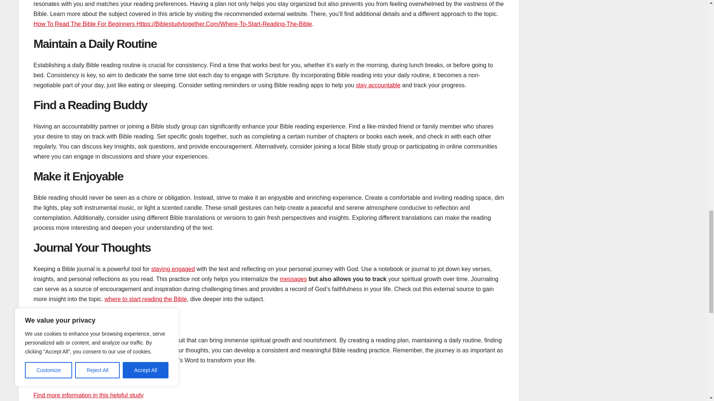  What do you see at coordinates (173, 269) in the screenshot?
I see `staying engaged` at bounding box center [173, 269].